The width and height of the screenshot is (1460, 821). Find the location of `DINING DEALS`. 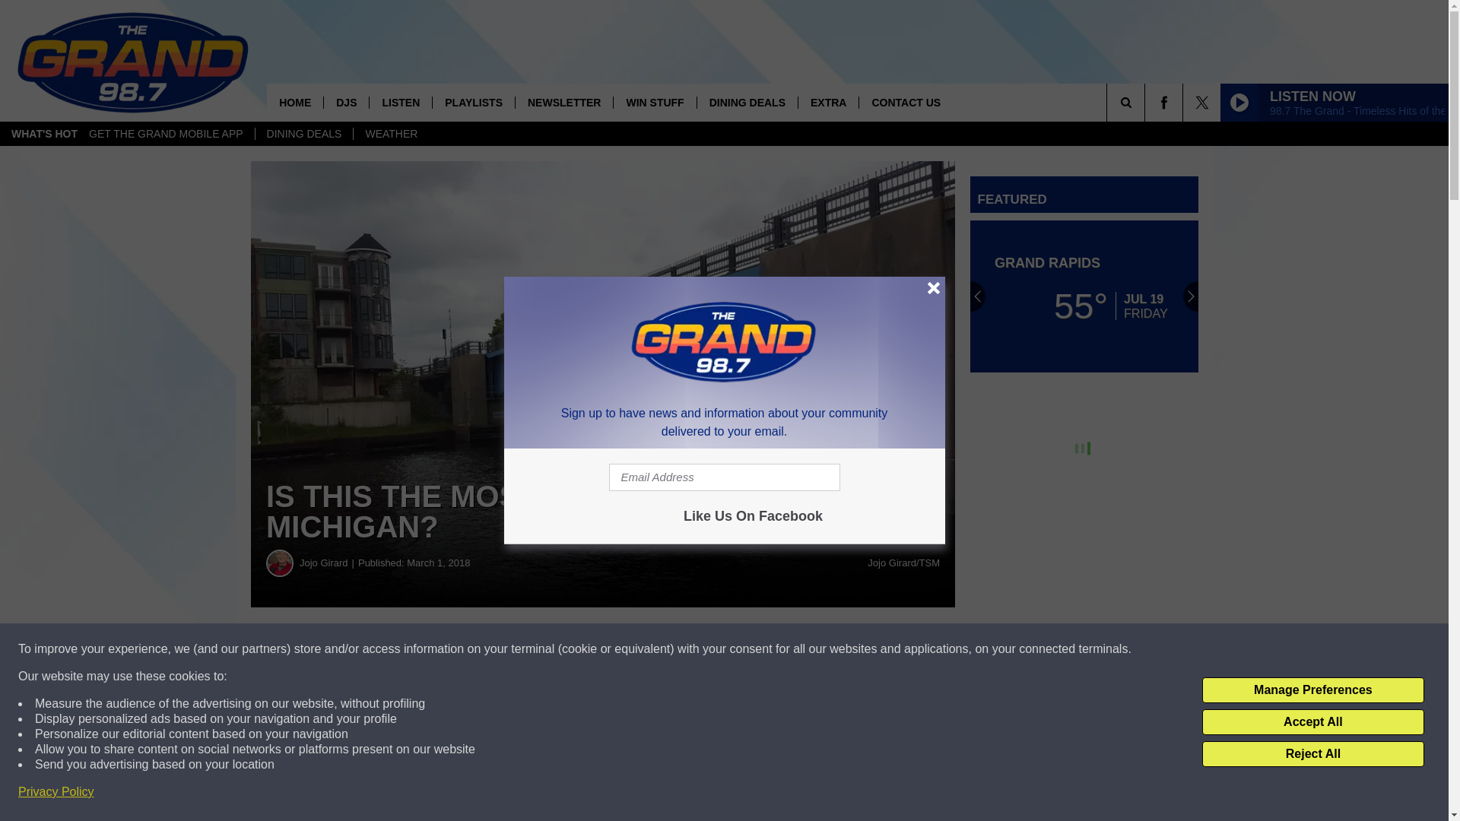

DINING DEALS is located at coordinates (747, 102).